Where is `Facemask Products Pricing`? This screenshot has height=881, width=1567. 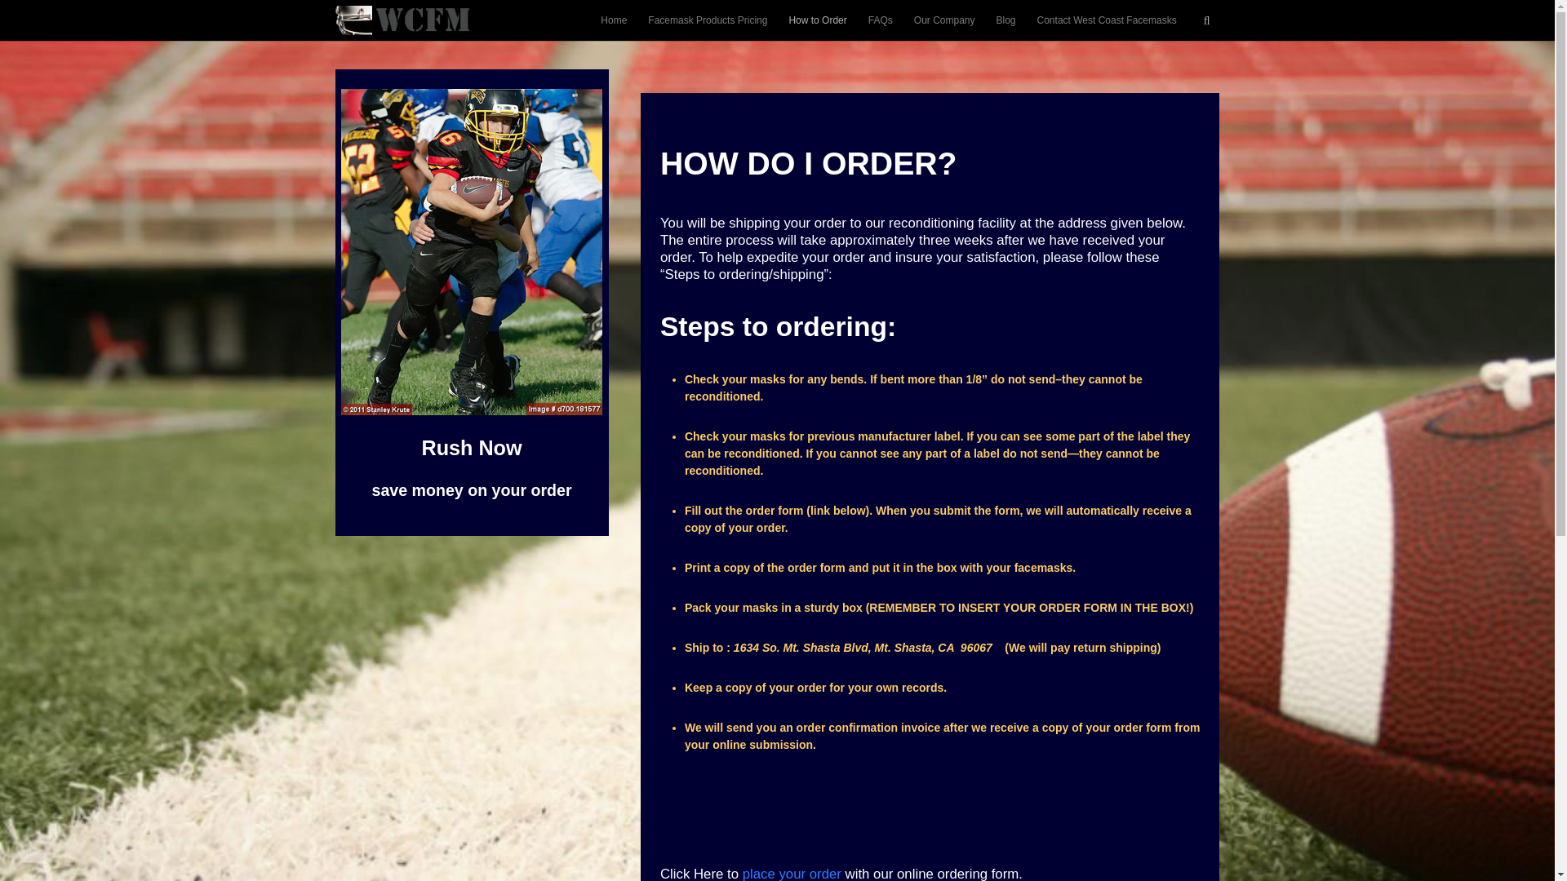 Facemask Products Pricing is located at coordinates (707, 20).